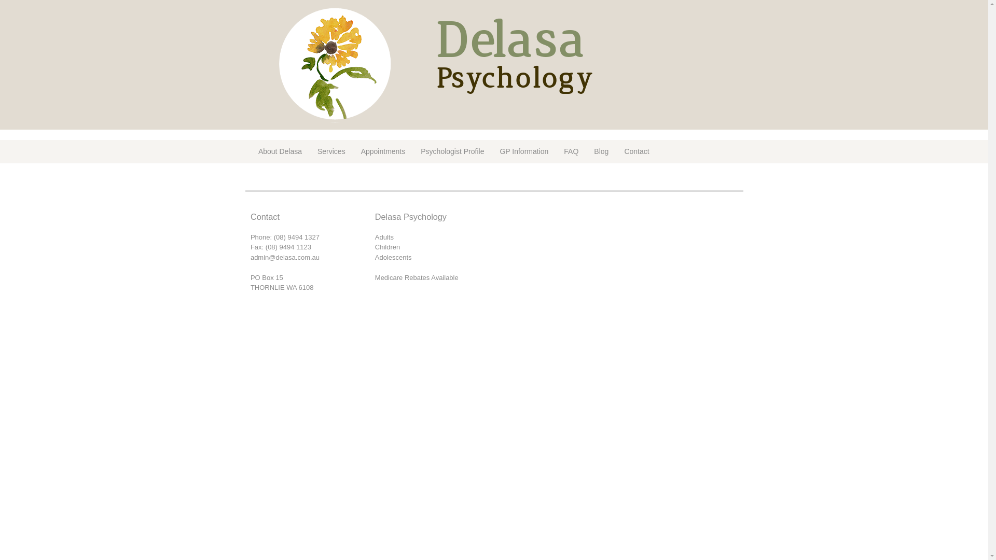  What do you see at coordinates (280, 151) in the screenshot?
I see `About Delasa` at bounding box center [280, 151].